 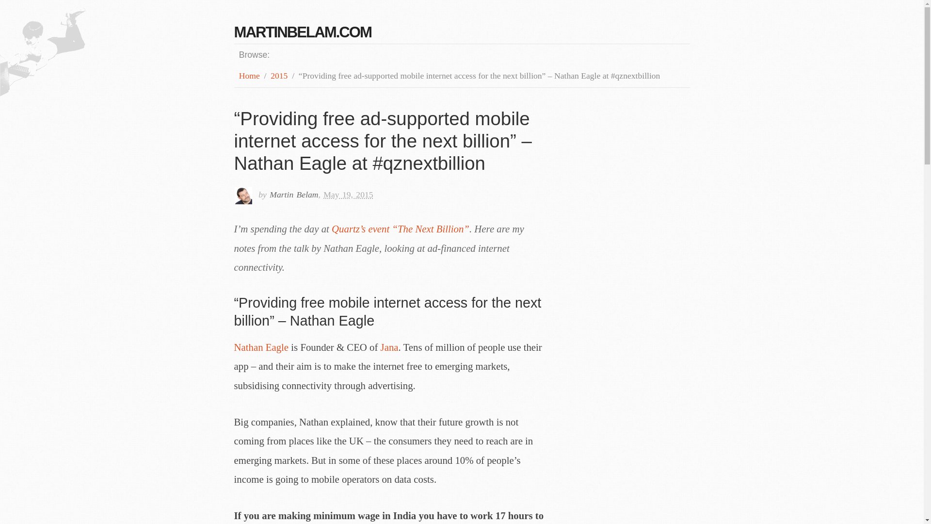 What do you see at coordinates (303, 32) in the screenshot?
I see `MARTINBELAM.COM` at bounding box center [303, 32].